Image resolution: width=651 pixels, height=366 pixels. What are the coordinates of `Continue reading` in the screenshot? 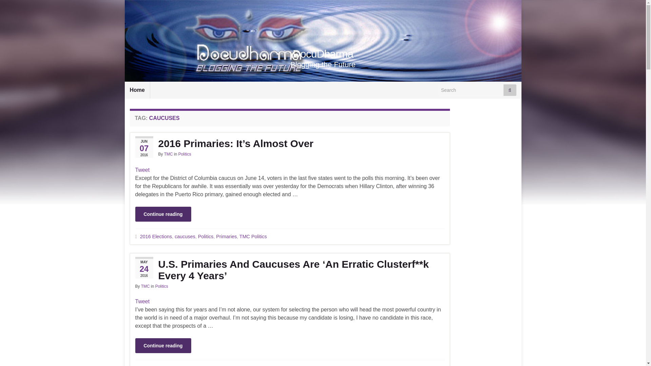 It's located at (163, 214).